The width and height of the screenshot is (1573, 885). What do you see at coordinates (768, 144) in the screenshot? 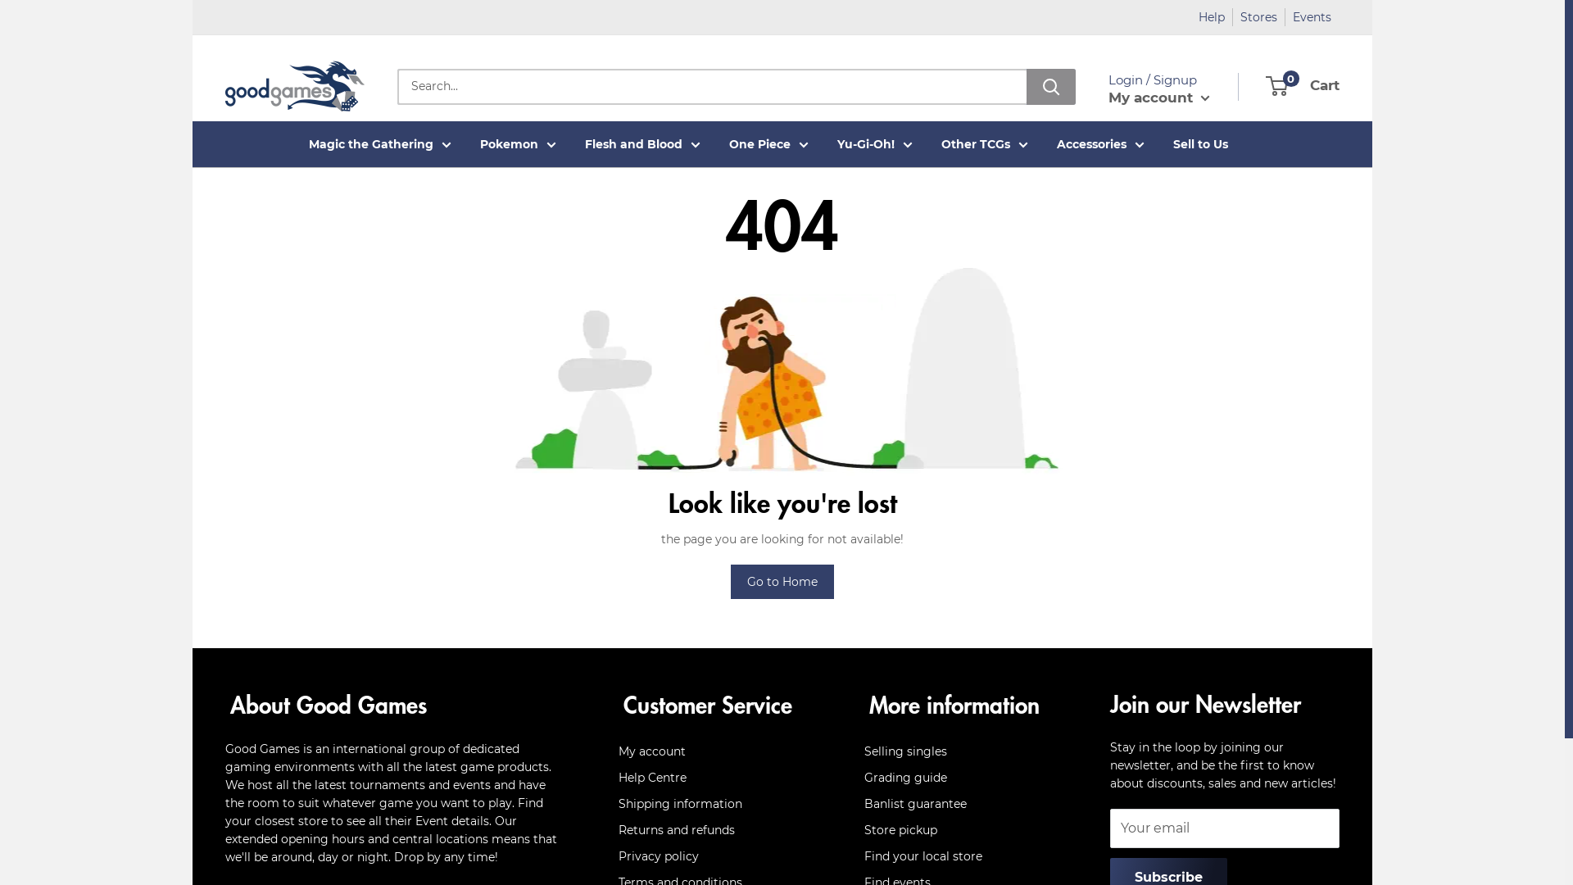
I see `One Piece` at bounding box center [768, 144].